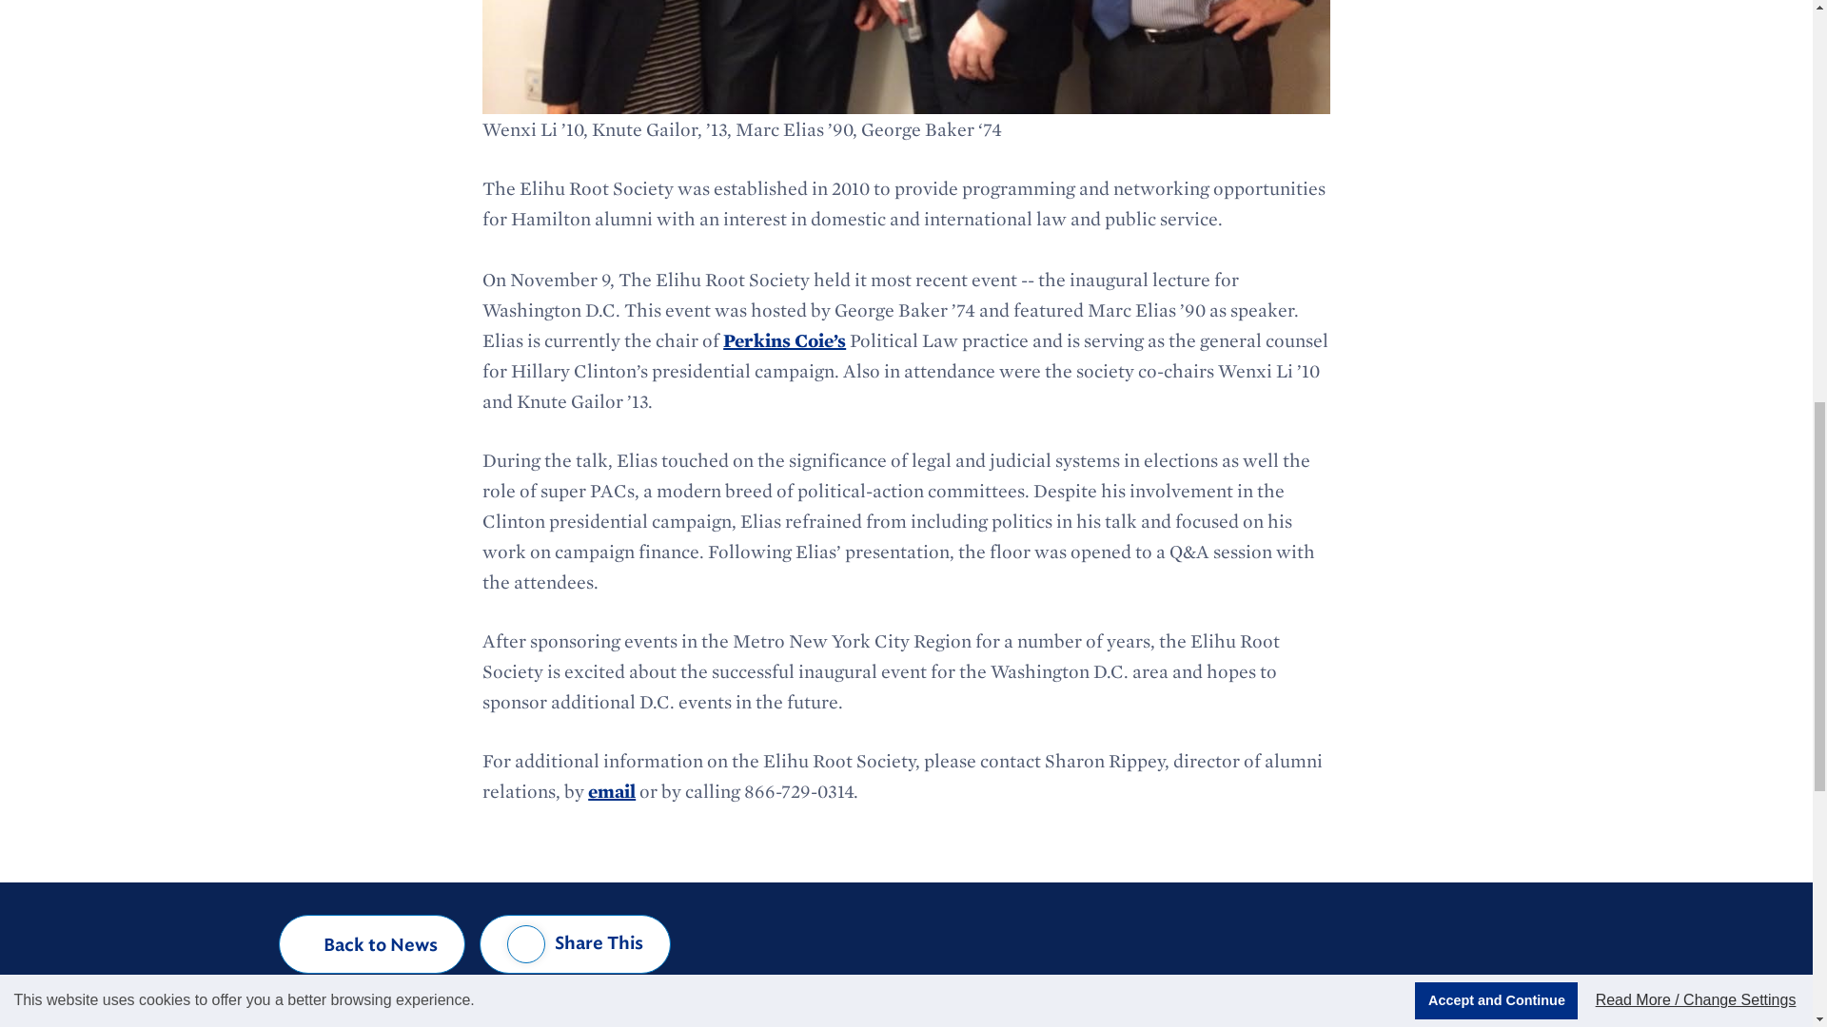 This screenshot has width=1827, height=1027. I want to click on Share This, so click(575, 943).